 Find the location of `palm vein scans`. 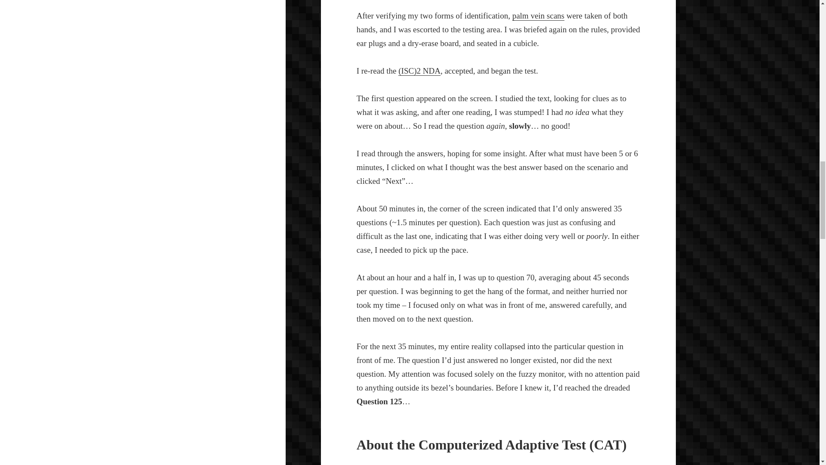

palm vein scans is located at coordinates (538, 15).